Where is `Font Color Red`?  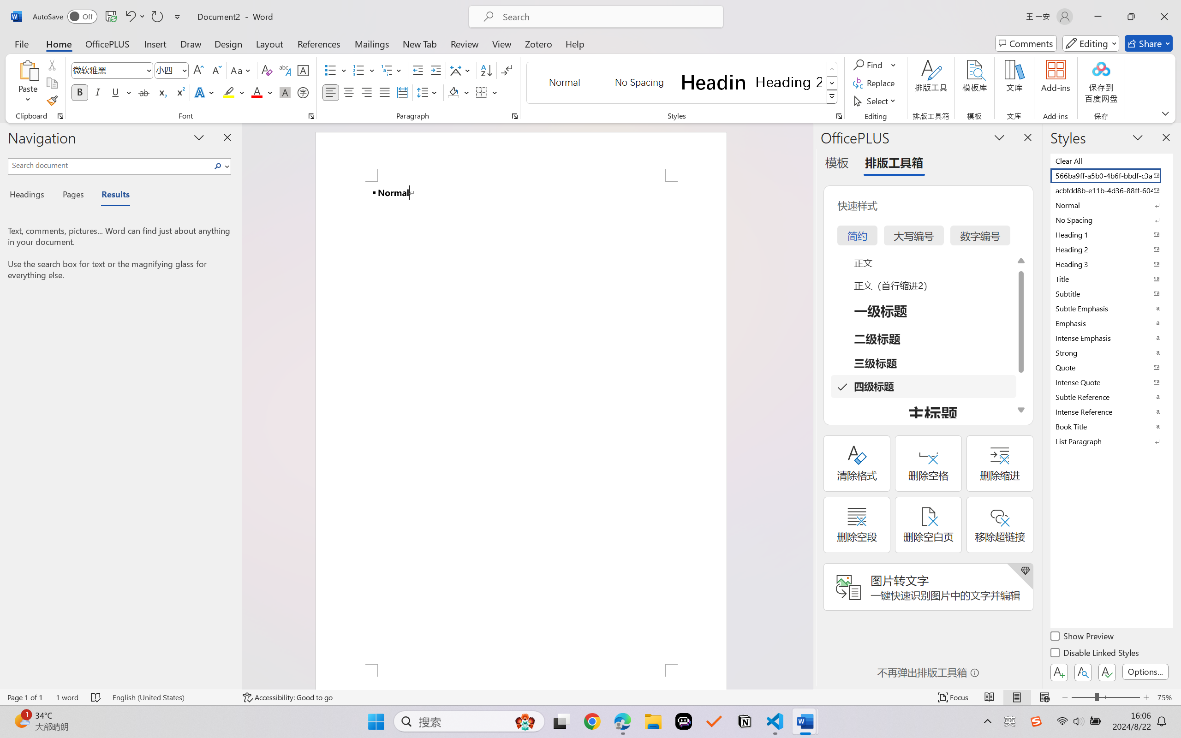
Font Color Red is located at coordinates (257, 92).